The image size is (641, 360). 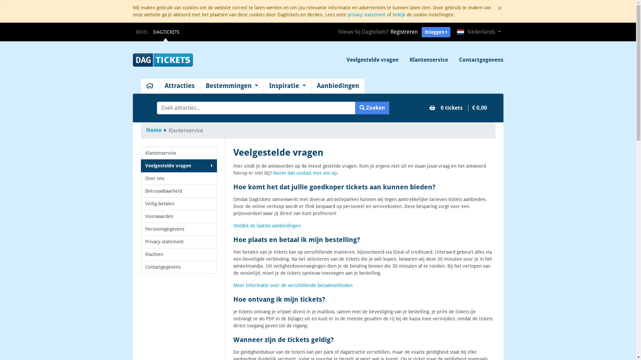 I want to click on Attracties, so click(x=179, y=86).